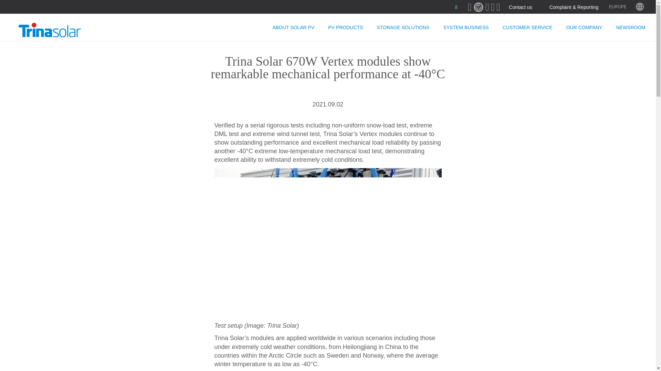  I want to click on STORAGE SOLUTIONS, so click(403, 27).